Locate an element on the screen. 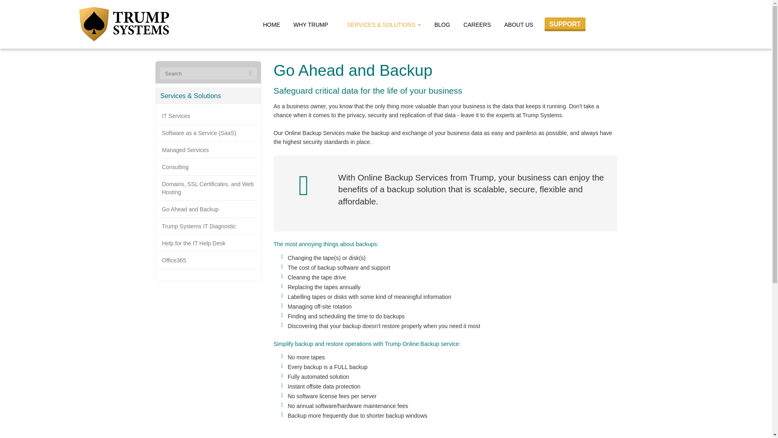 The height and width of the screenshot is (438, 778). Domains, SSL Certificates, and Web Hosting is located at coordinates (208, 188).